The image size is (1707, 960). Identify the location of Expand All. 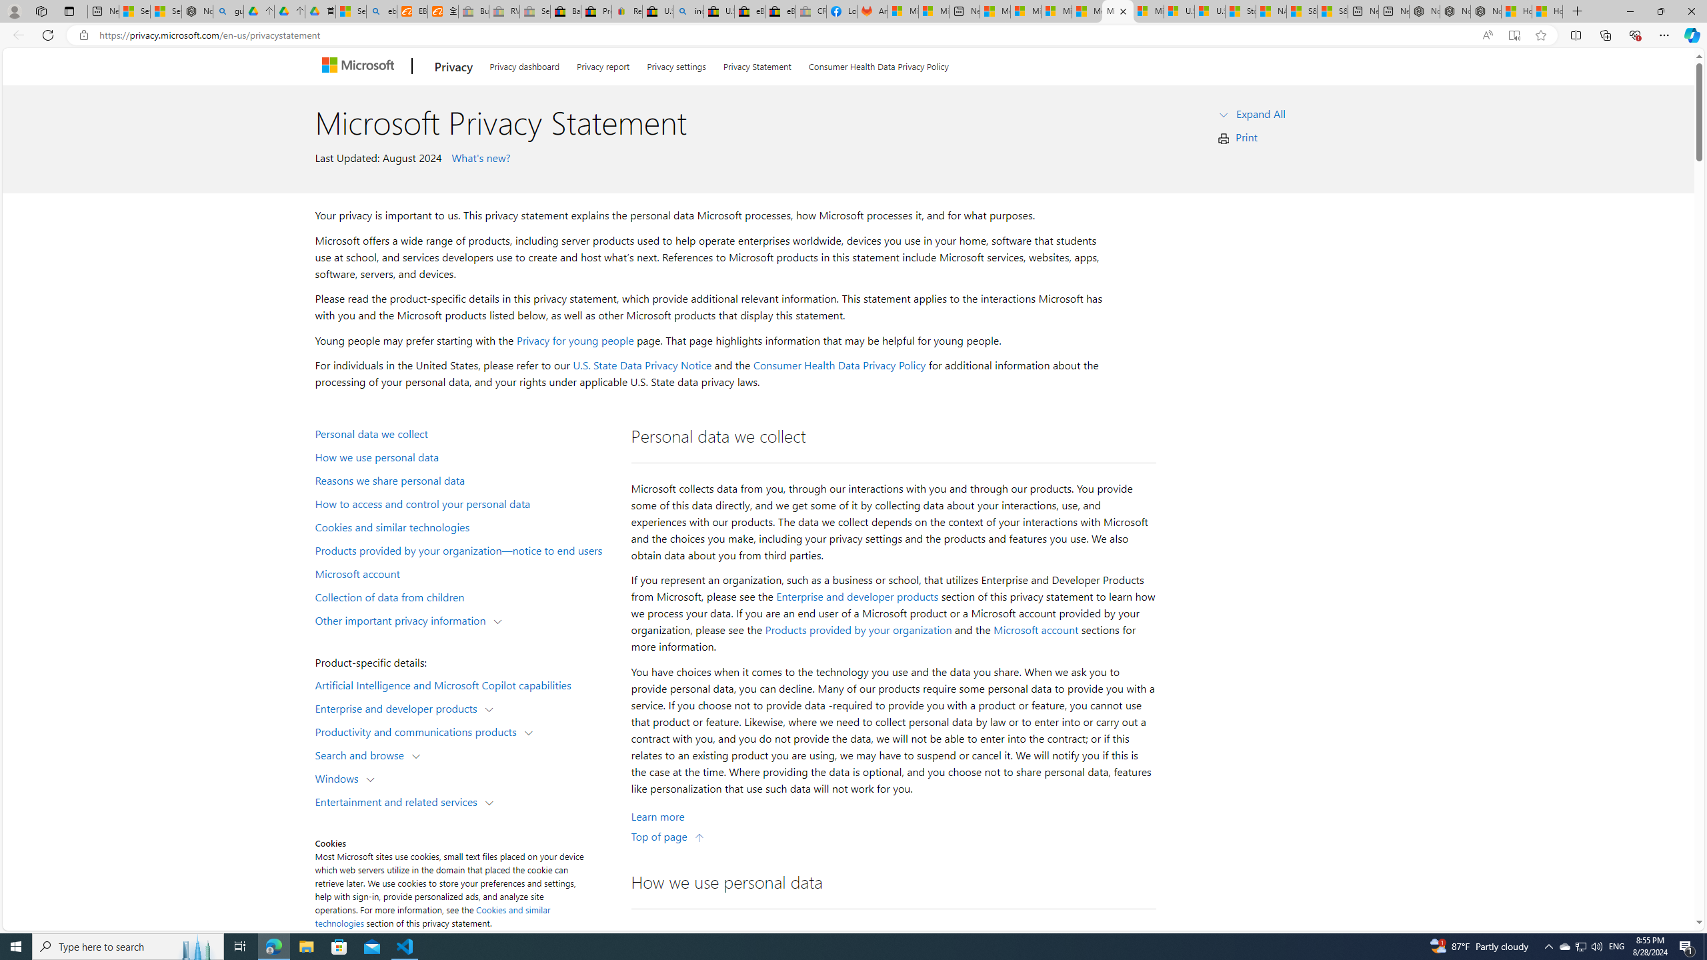
(1262, 113).